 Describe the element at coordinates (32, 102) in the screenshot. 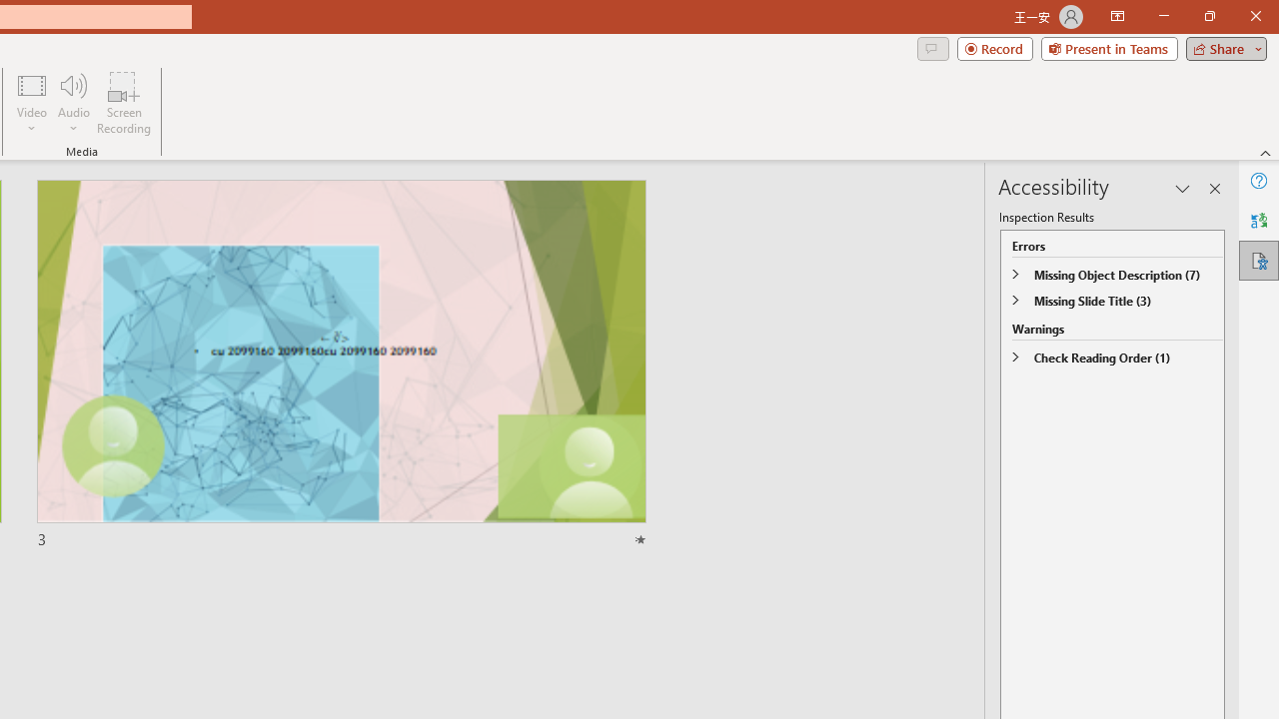

I see `Video` at that location.